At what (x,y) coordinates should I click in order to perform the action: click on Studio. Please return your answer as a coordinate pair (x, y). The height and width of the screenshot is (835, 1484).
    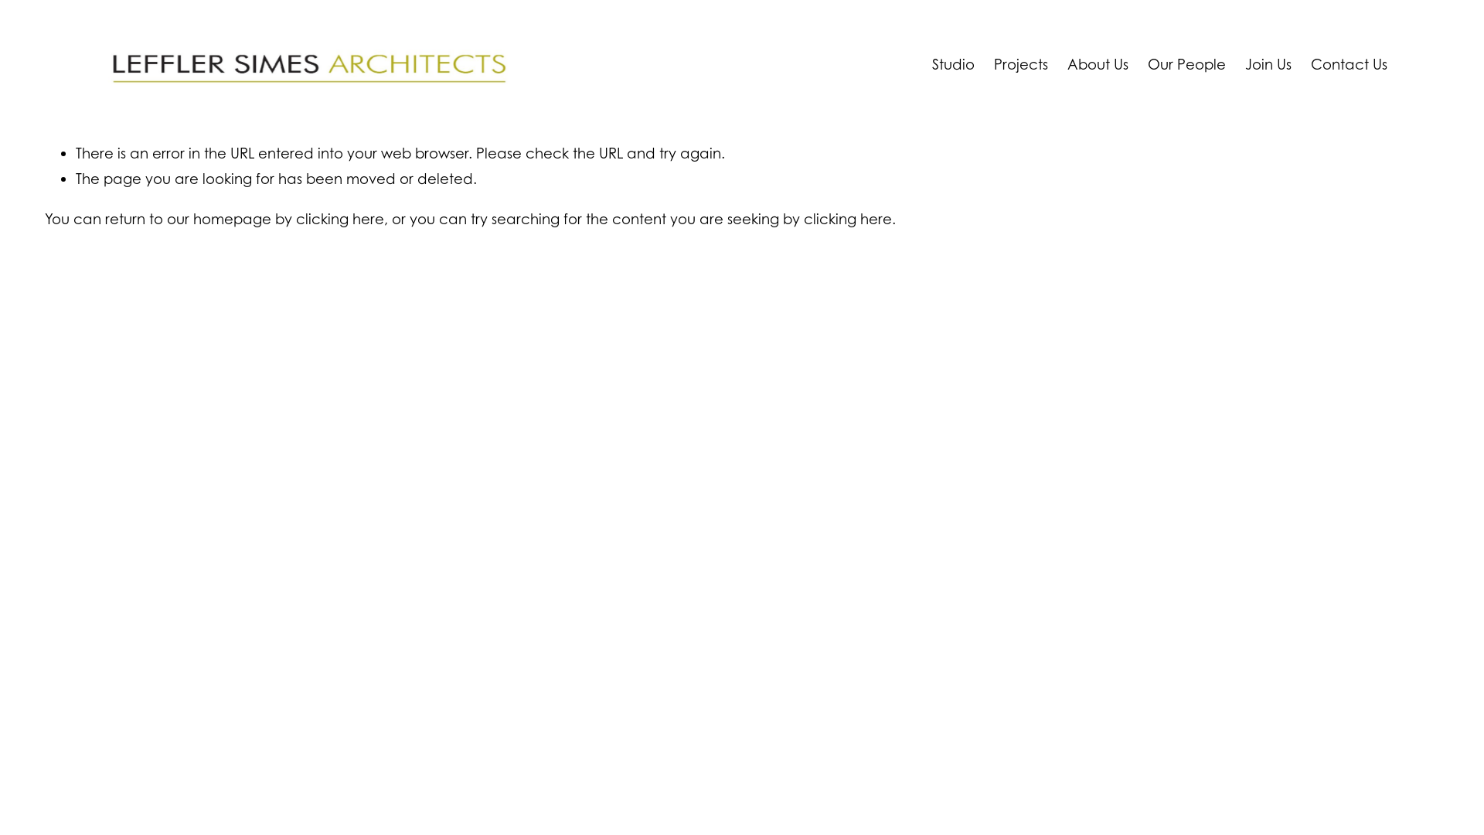
    Looking at the image, I should click on (954, 65).